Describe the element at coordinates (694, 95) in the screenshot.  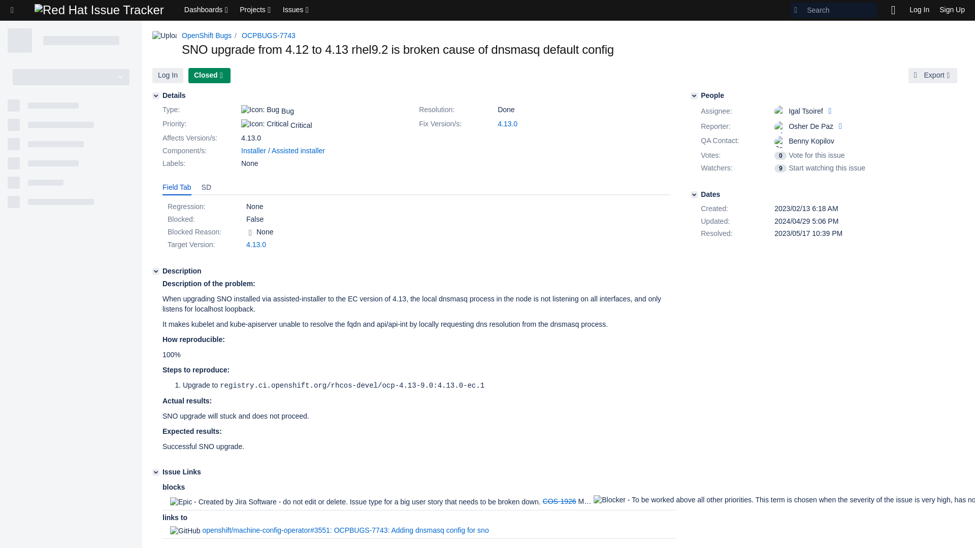
I see `People` at that location.